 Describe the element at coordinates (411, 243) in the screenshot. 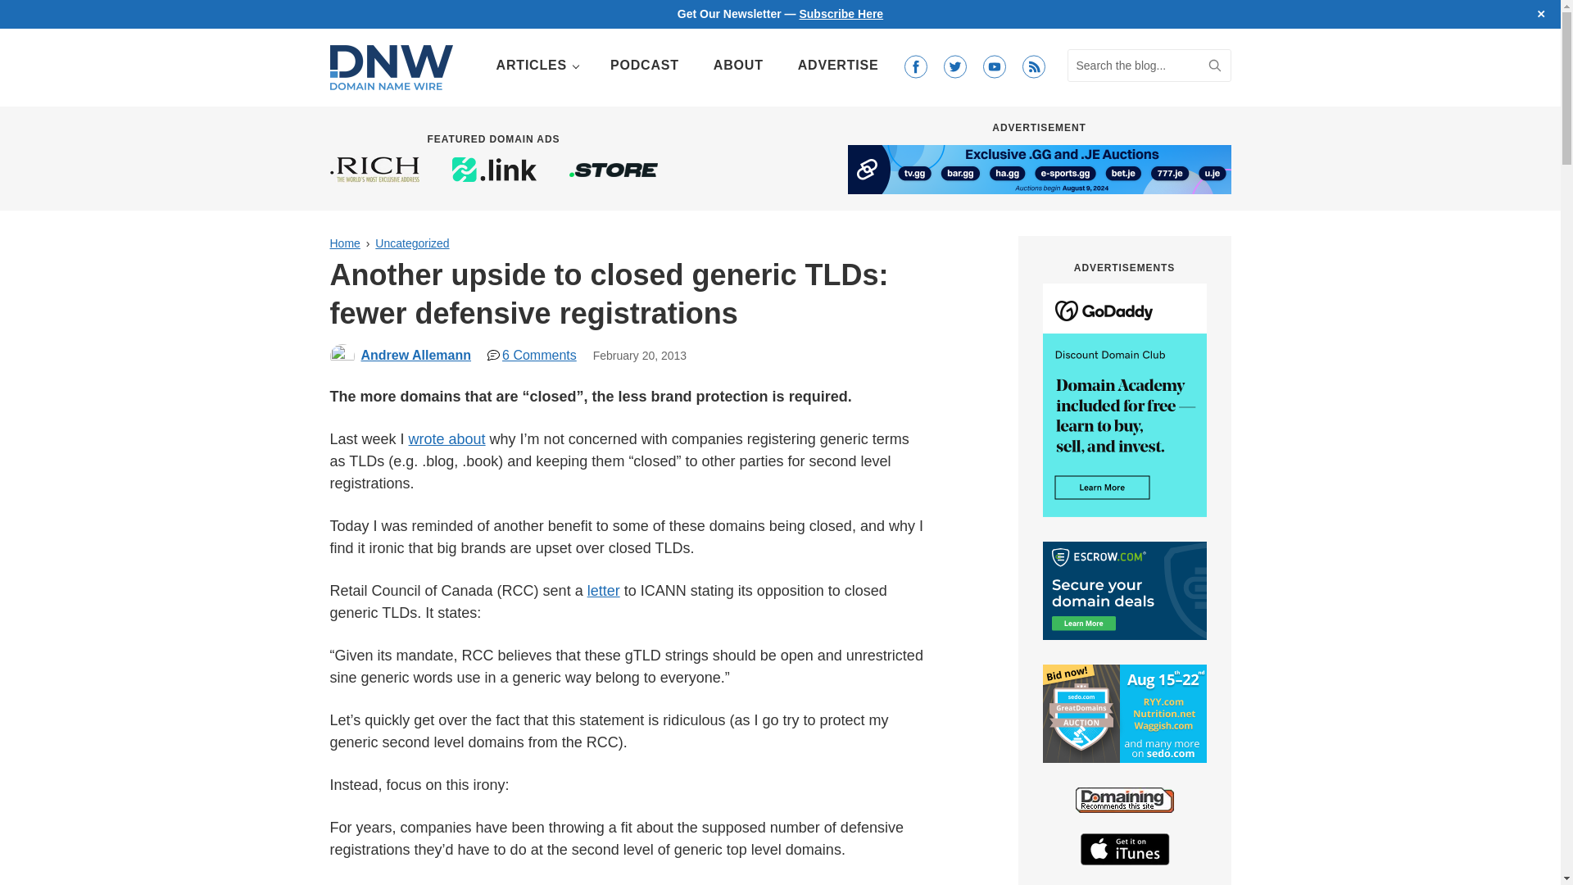

I see `Uncategorized` at that location.